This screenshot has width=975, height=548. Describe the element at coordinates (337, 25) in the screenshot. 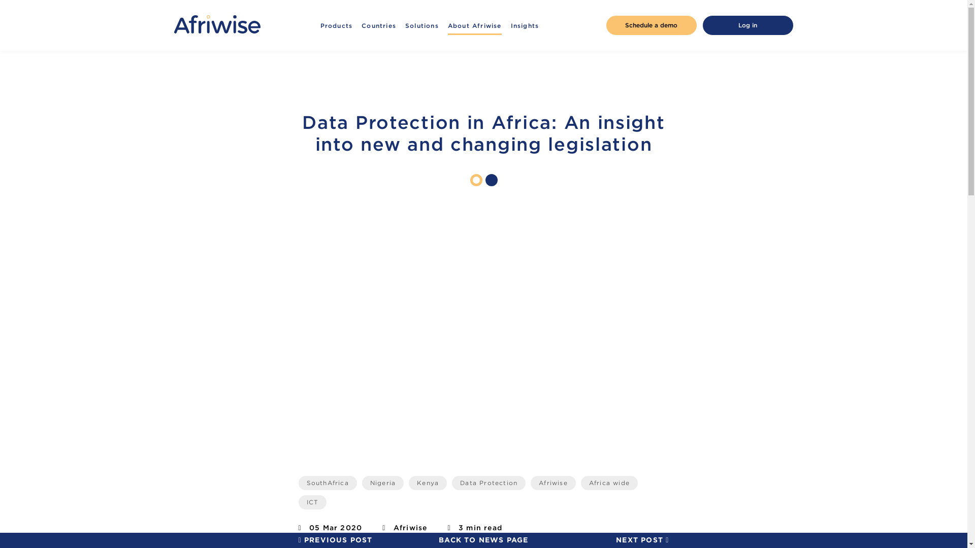

I see `Products` at that location.